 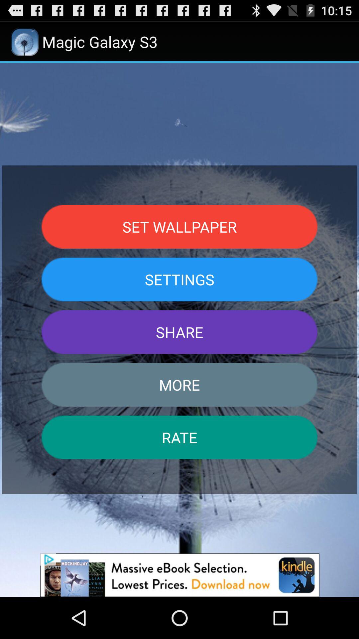 What do you see at coordinates (179, 279) in the screenshot?
I see `turn off the settings button` at bounding box center [179, 279].